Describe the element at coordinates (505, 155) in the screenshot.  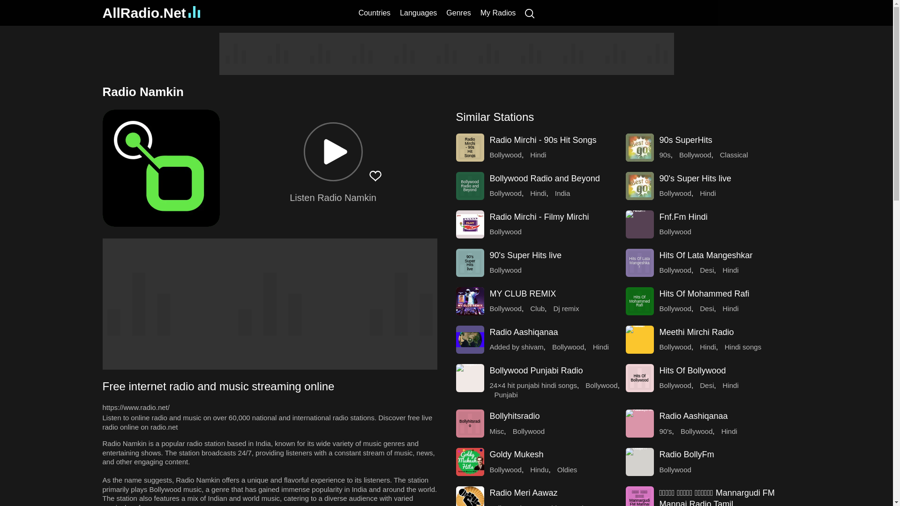
I see `Bollywood` at that location.